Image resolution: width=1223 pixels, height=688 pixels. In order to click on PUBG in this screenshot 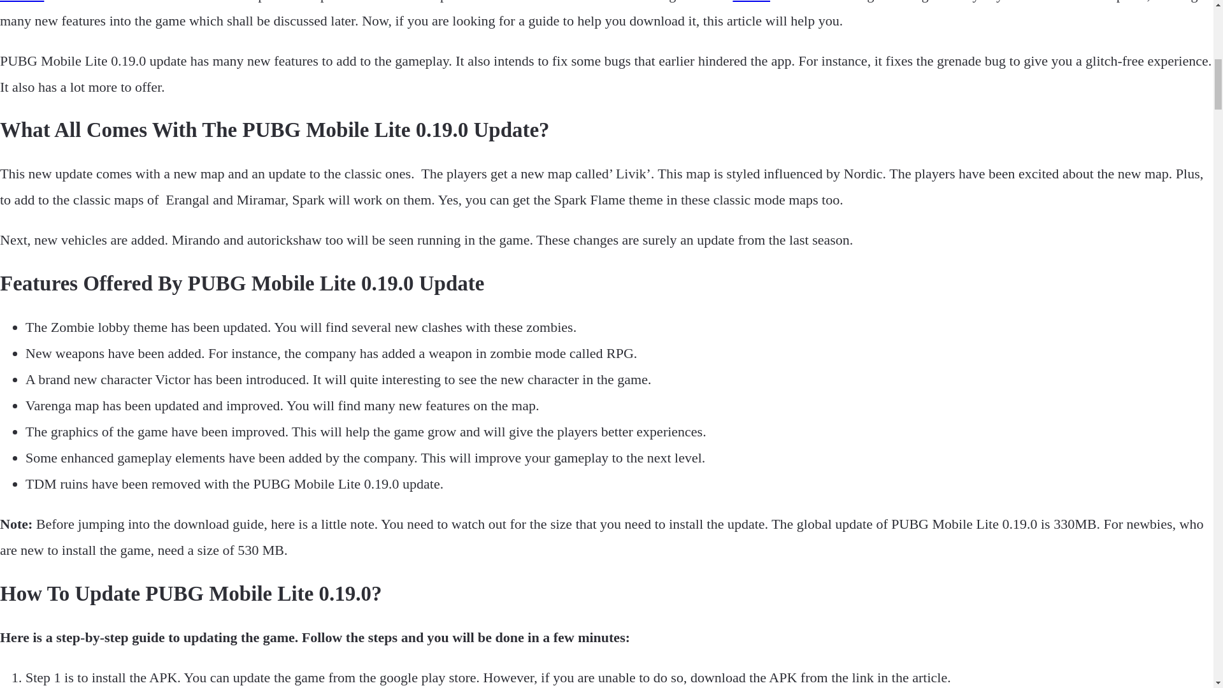, I will do `click(752, 1)`.